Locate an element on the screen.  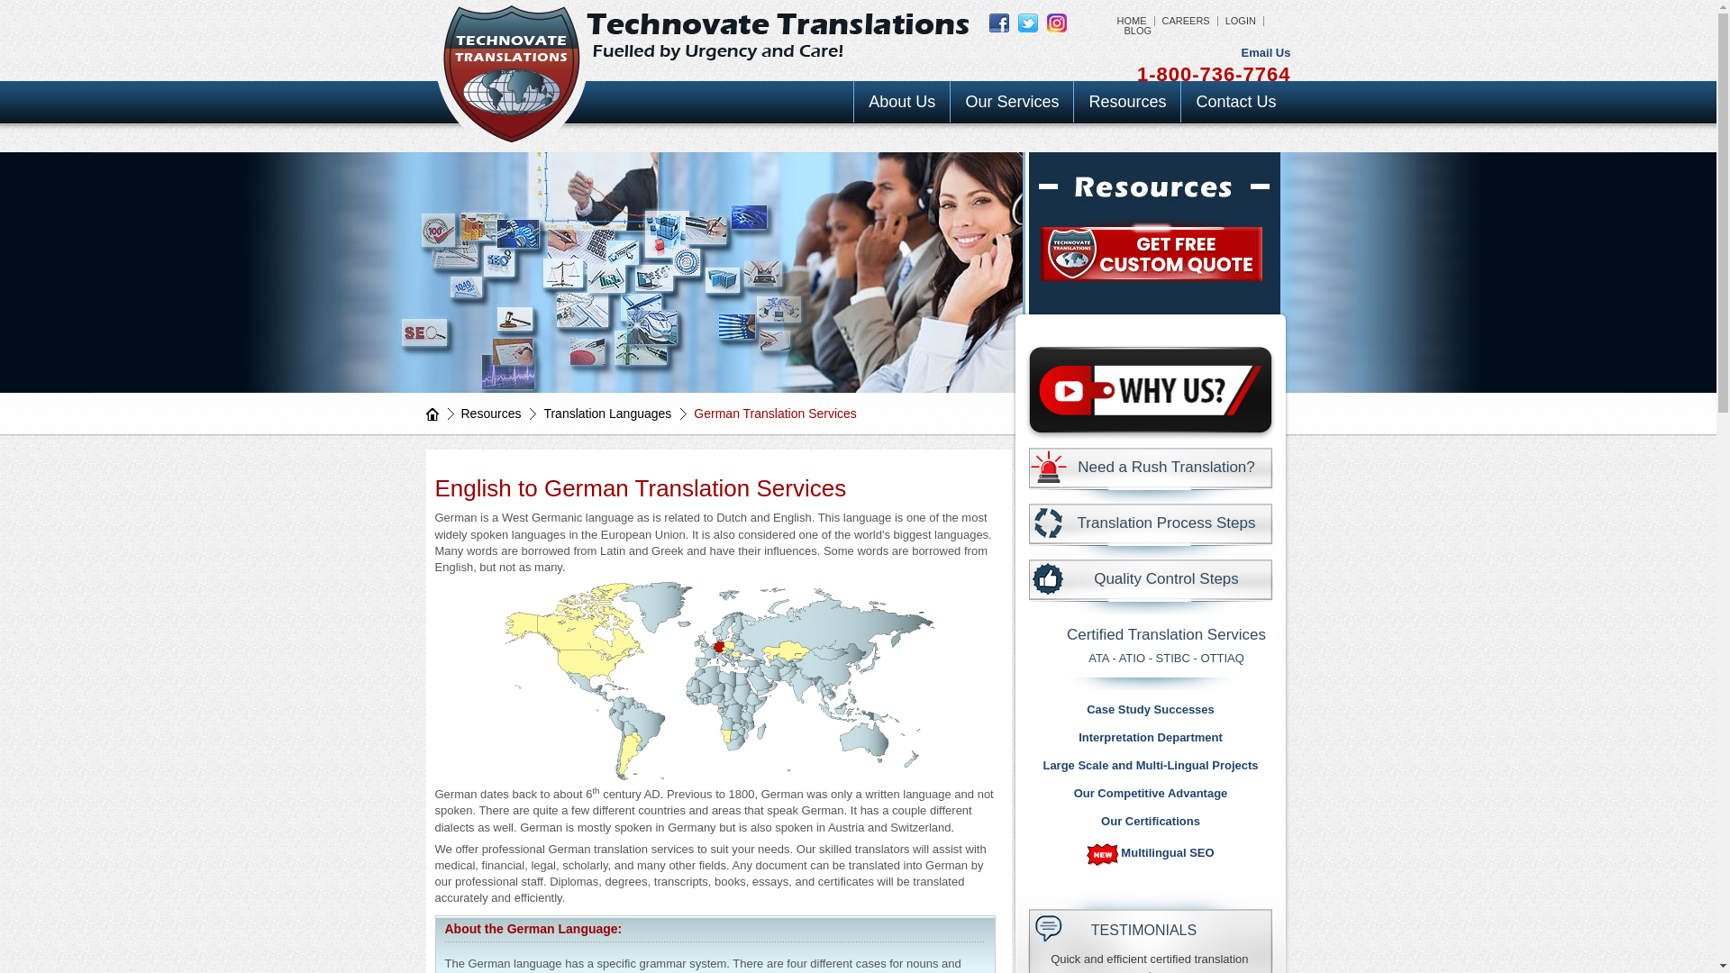
About Us is located at coordinates (902, 101).